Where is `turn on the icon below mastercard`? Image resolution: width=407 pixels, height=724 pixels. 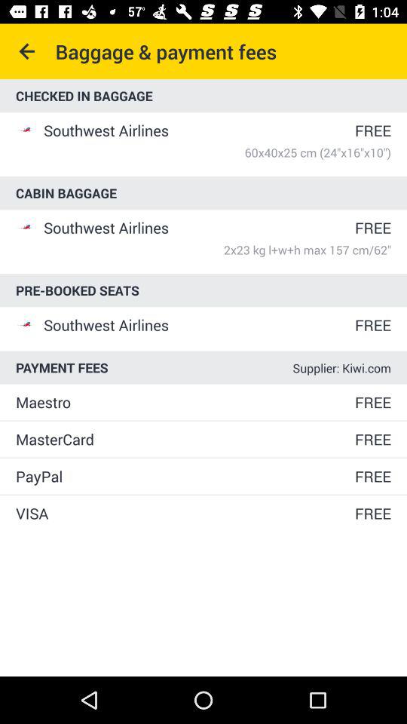 turn on the icon below mastercard is located at coordinates (184, 477).